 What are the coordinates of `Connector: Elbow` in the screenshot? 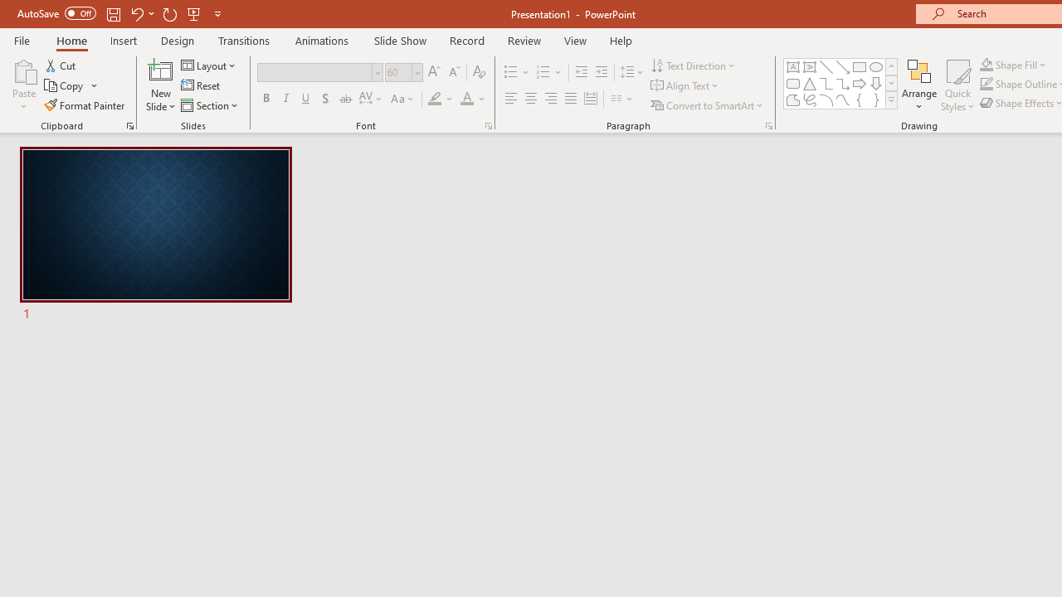 It's located at (826, 83).